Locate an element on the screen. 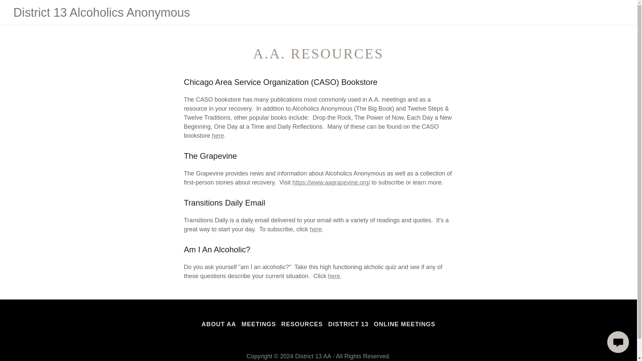  MEETINGS is located at coordinates (259, 324).